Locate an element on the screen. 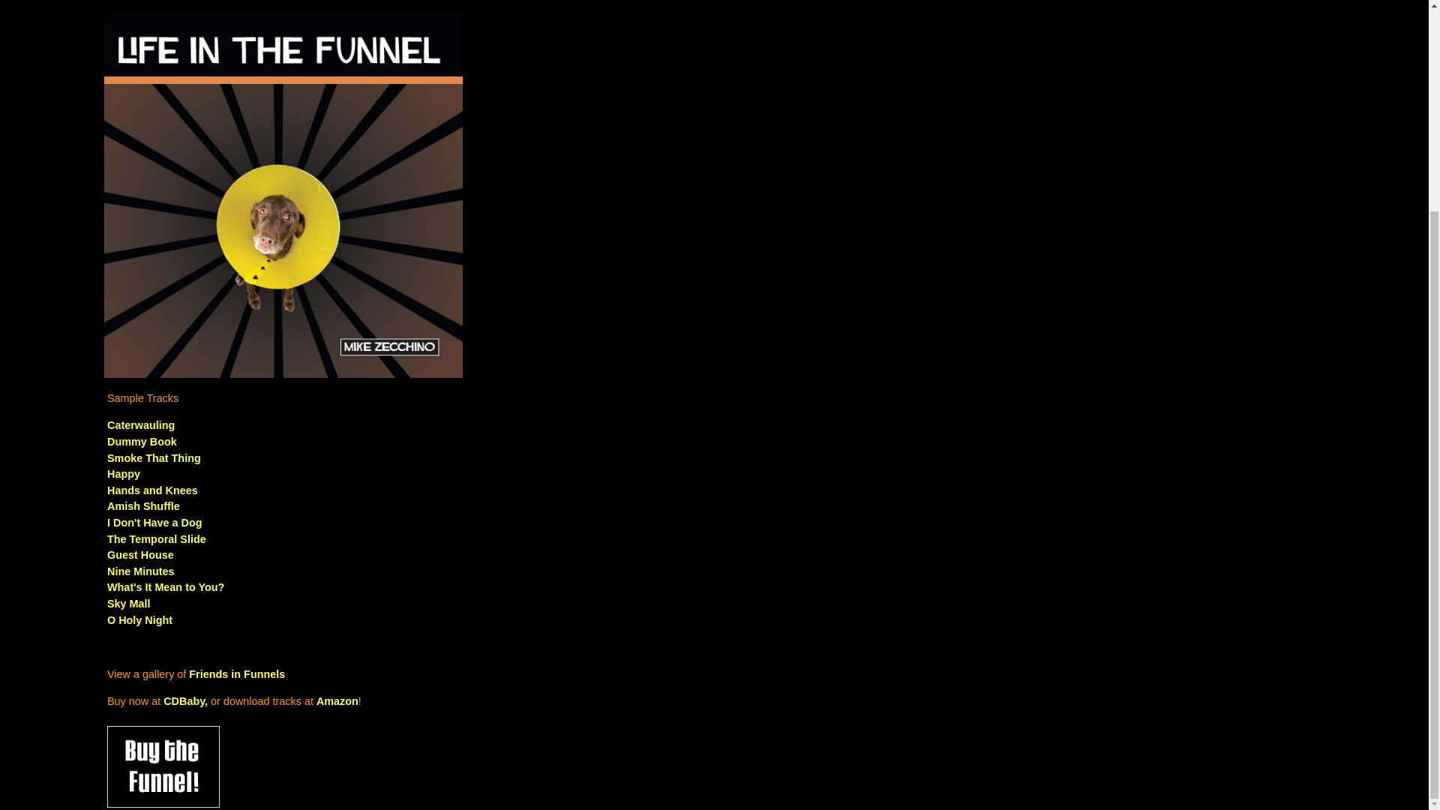 Image resolution: width=1440 pixels, height=810 pixels. Smoke That Thing is located at coordinates (154, 457).